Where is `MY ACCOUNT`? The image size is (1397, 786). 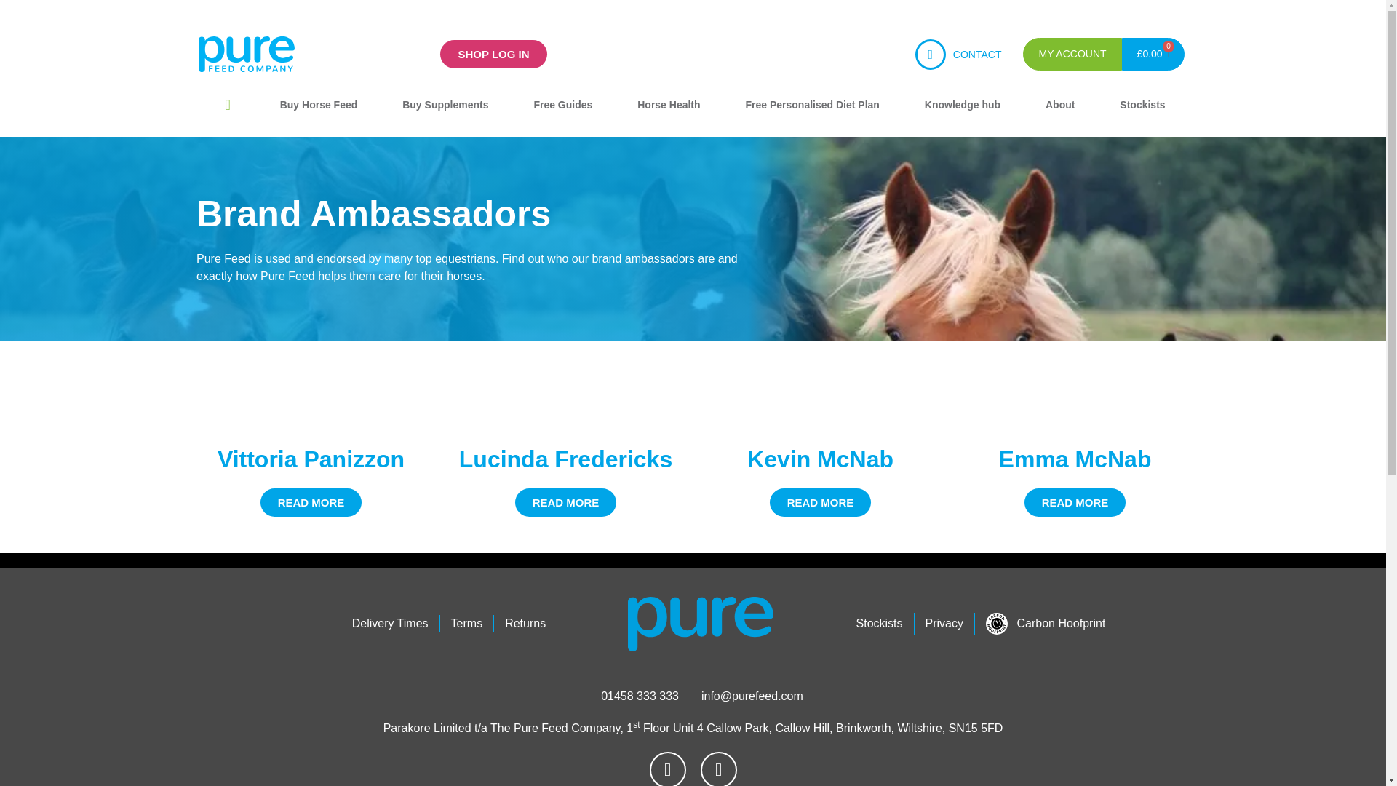
MY ACCOUNT is located at coordinates (1072, 54).